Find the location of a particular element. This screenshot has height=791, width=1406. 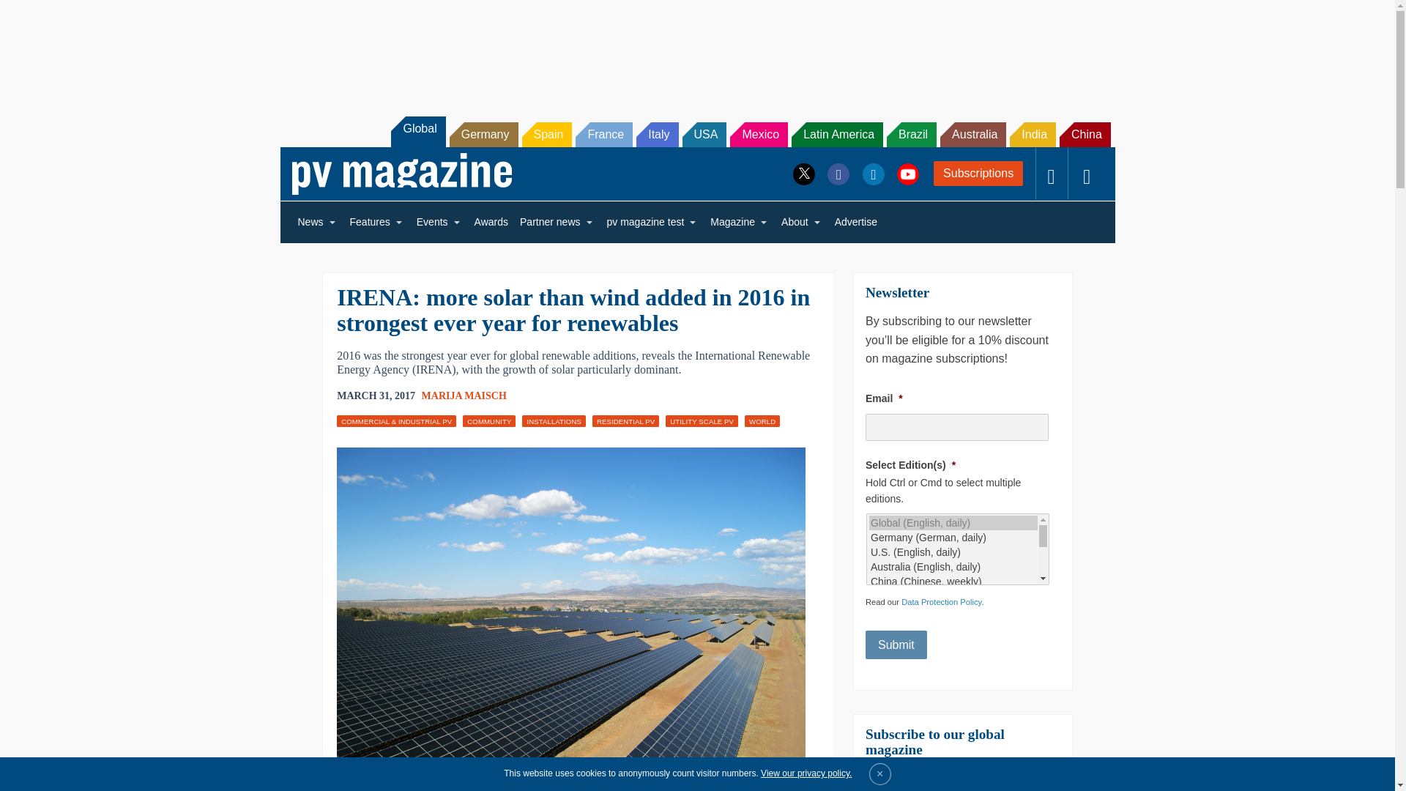

Global is located at coordinates (417, 131).